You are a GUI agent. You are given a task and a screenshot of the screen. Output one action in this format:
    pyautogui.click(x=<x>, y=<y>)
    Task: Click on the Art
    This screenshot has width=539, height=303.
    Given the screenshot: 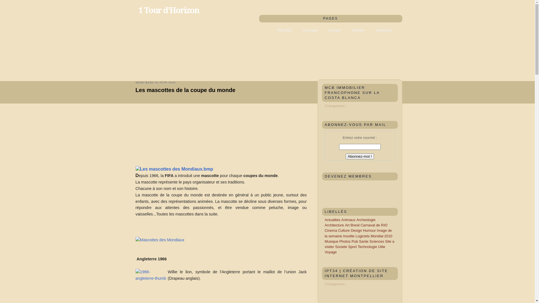 What is the action you would take?
    pyautogui.click(x=348, y=225)
    